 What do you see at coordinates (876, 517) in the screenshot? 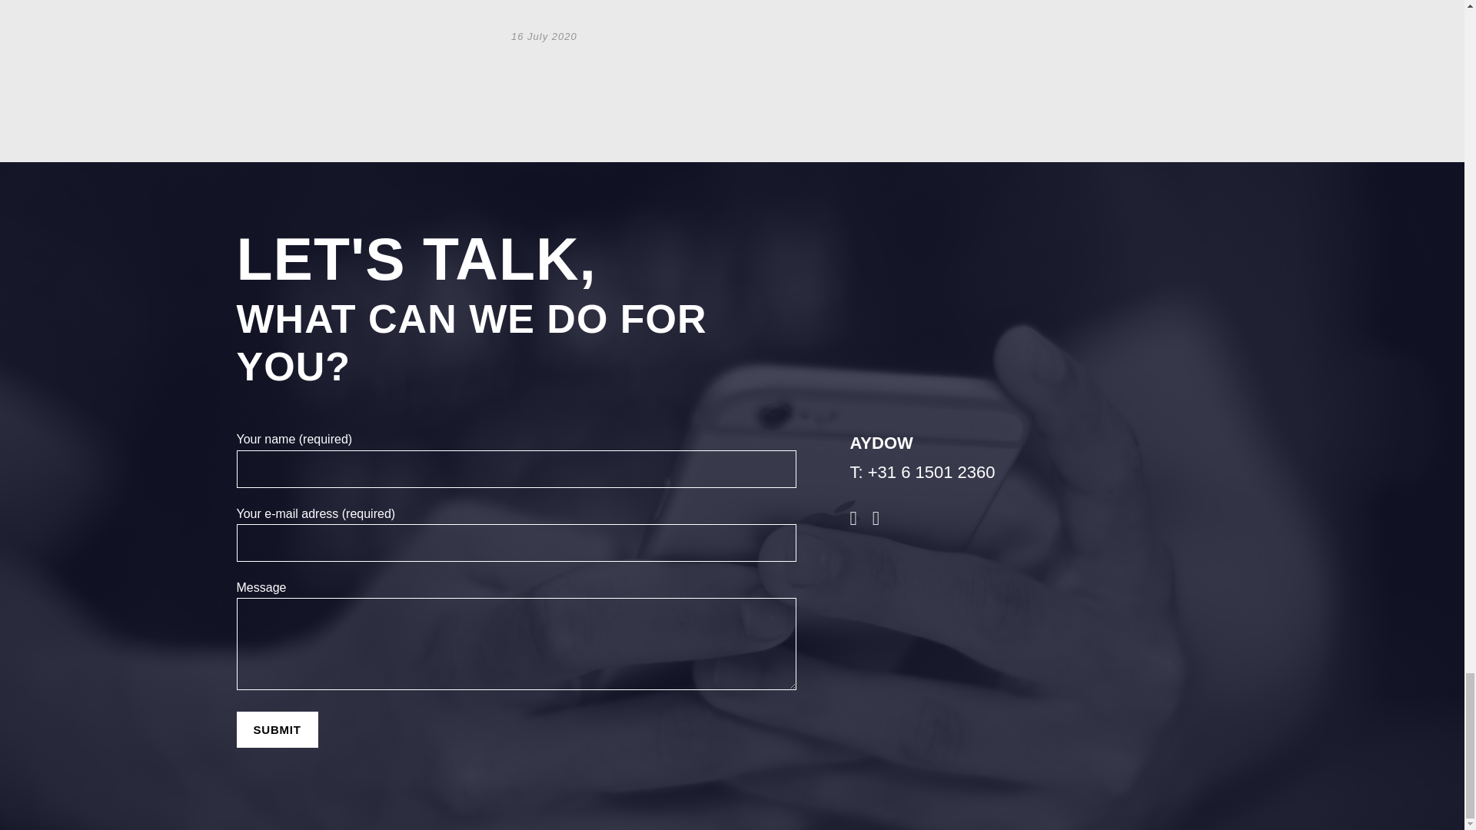
I see `linkedin` at bounding box center [876, 517].